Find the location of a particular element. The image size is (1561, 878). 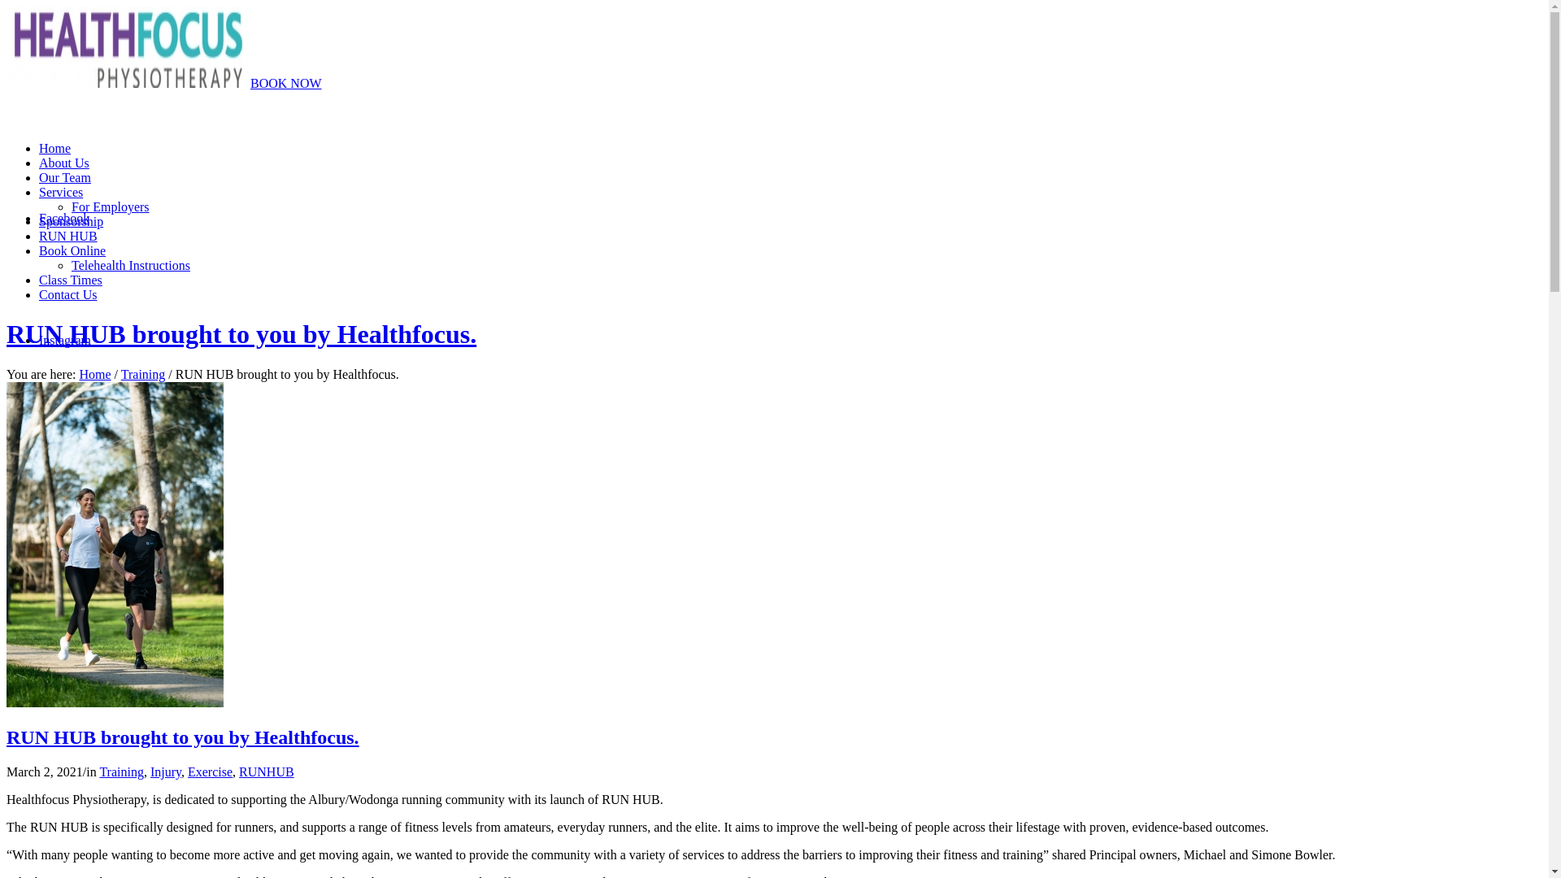

RUN HUB brought to you by Healthfocus. is located at coordinates (241, 334).